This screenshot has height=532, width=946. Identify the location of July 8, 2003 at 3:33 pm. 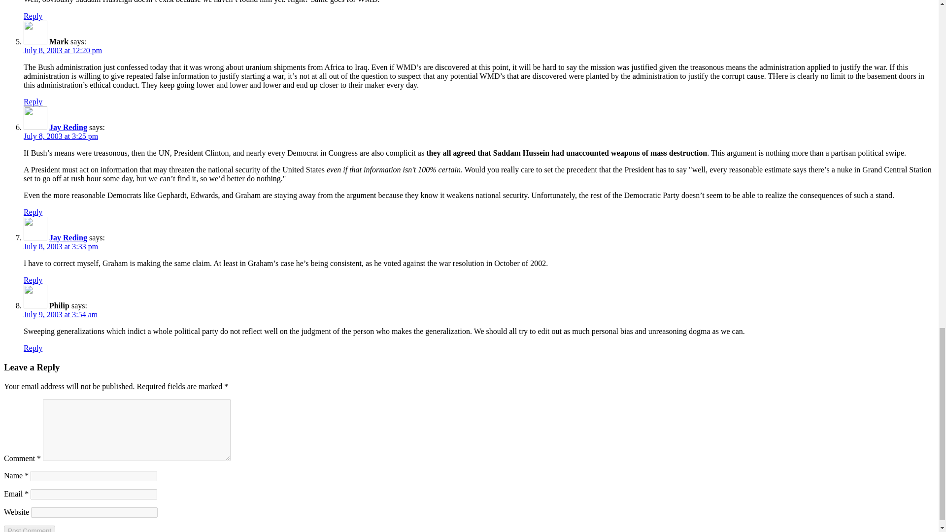
(61, 246).